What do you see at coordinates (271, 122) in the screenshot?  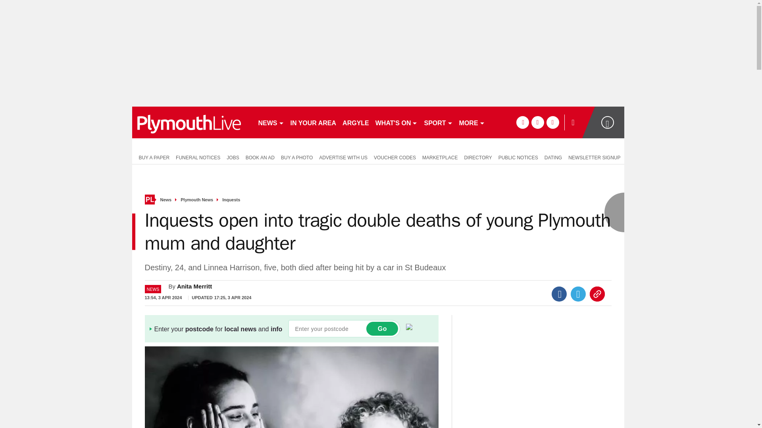 I see `NEWS` at bounding box center [271, 122].